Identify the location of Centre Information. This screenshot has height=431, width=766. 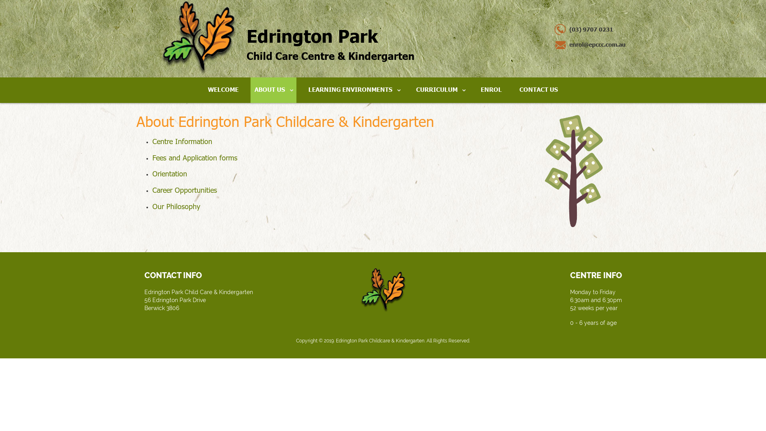
(182, 141).